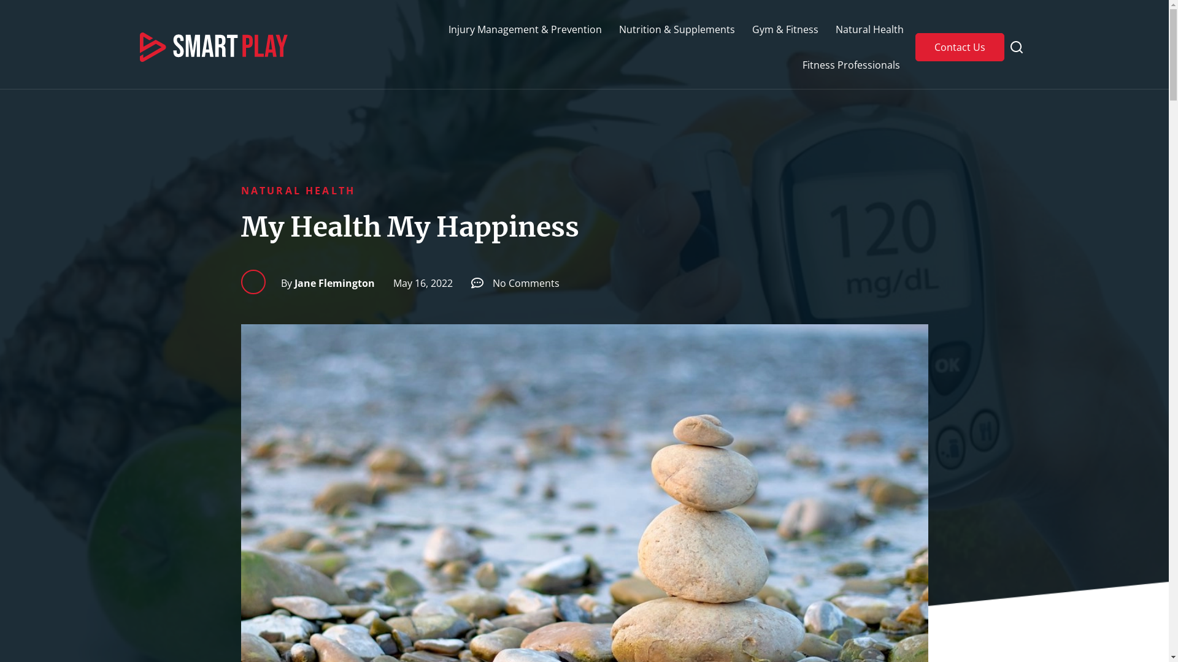 The image size is (1178, 662). What do you see at coordinates (418, 283) in the screenshot?
I see `May 16, 2022` at bounding box center [418, 283].